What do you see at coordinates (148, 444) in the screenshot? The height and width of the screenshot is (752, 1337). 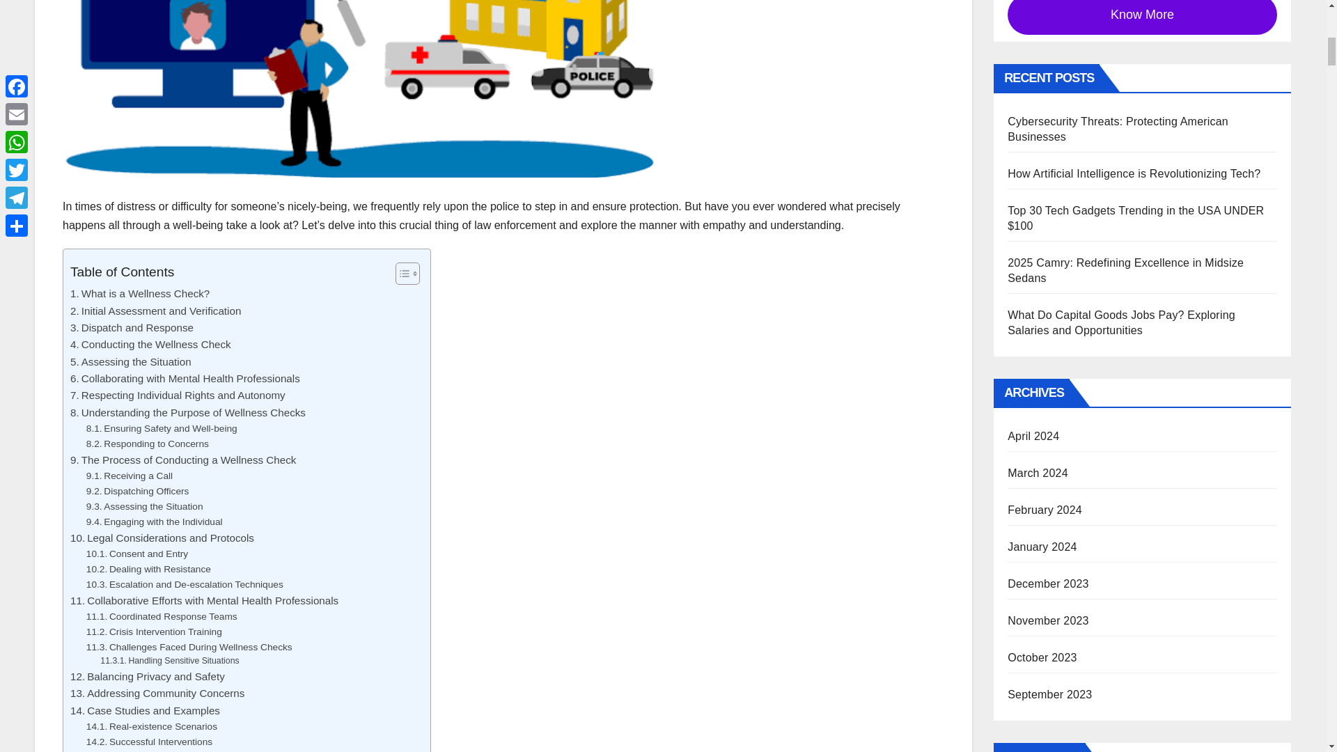 I see `Responding to Concerns` at bounding box center [148, 444].